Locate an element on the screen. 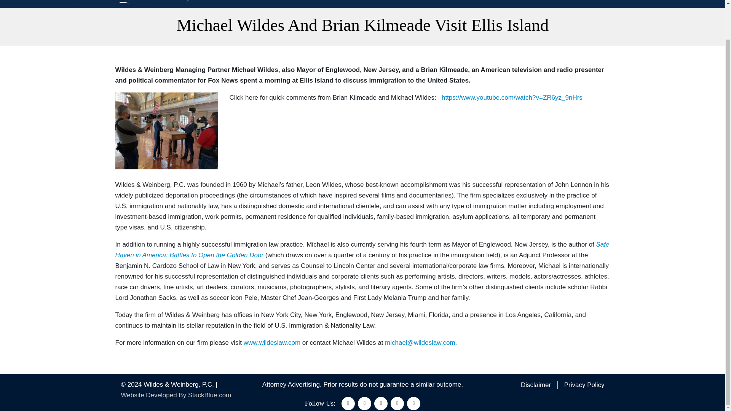 The height and width of the screenshot is (411, 731). Attorneys is located at coordinates (521, 1).